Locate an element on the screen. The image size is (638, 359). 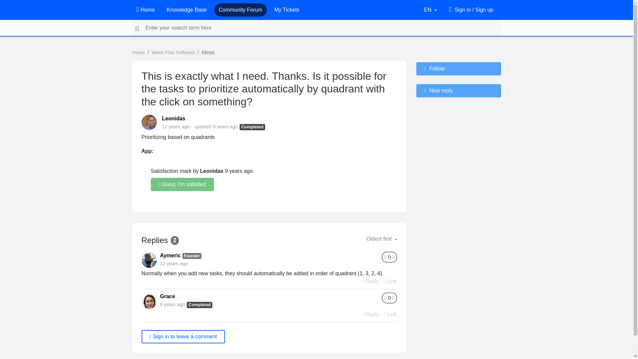
Reply is located at coordinates (370, 314).